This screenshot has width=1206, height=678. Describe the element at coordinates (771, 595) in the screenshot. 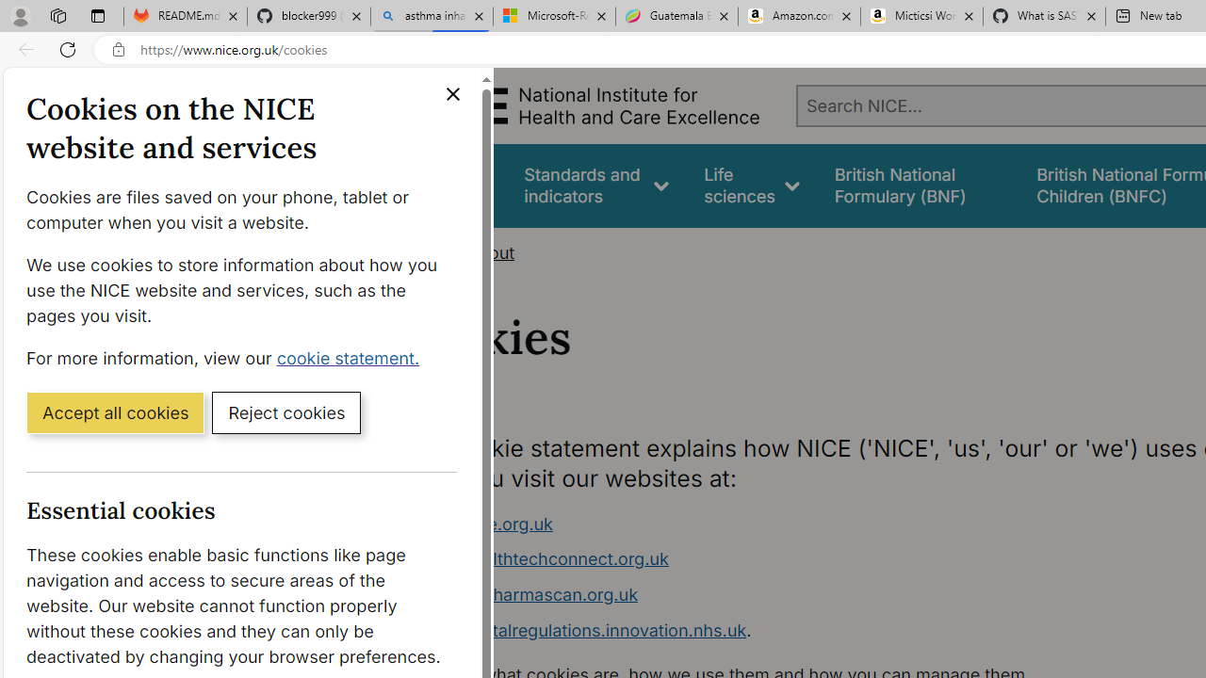

I see `www.ukpharmascan.org.uk` at that location.